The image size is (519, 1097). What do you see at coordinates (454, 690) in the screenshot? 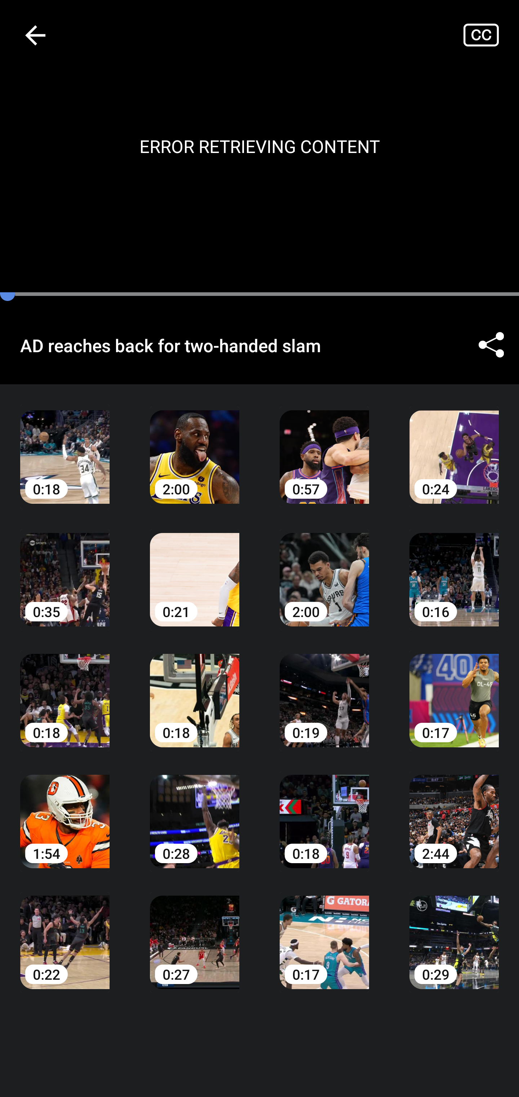
I see `0:17` at bounding box center [454, 690].